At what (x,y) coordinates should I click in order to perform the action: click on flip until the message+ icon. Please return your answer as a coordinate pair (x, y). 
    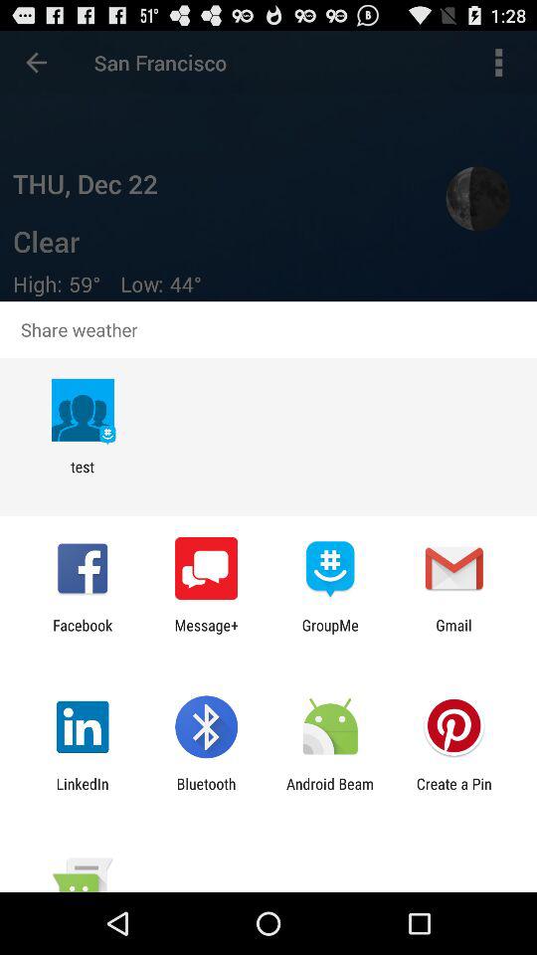
    Looking at the image, I should click on (207, 634).